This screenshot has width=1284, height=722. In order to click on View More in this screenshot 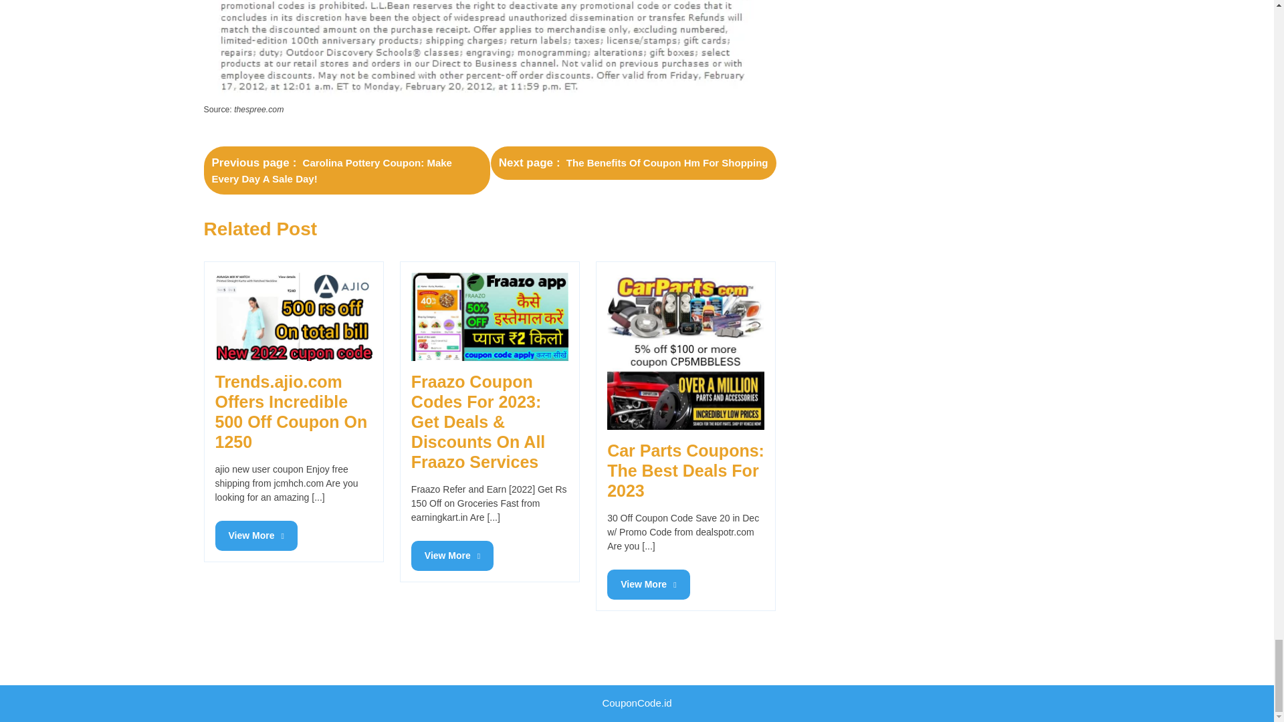, I will do `click(257, 535)`.